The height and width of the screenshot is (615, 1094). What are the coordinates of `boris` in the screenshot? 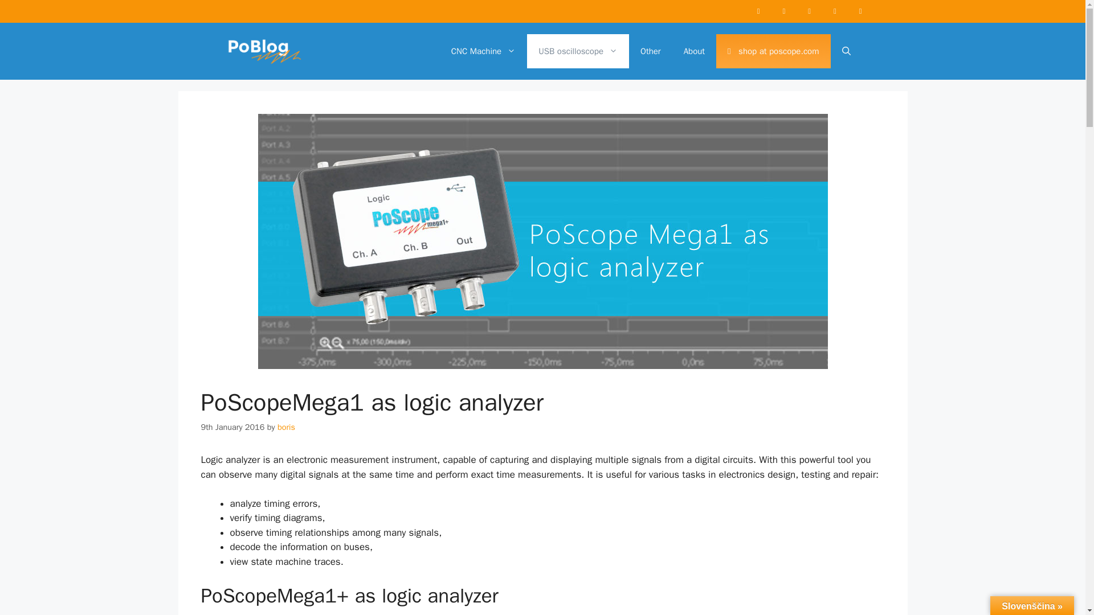 It's located at (286, 427).